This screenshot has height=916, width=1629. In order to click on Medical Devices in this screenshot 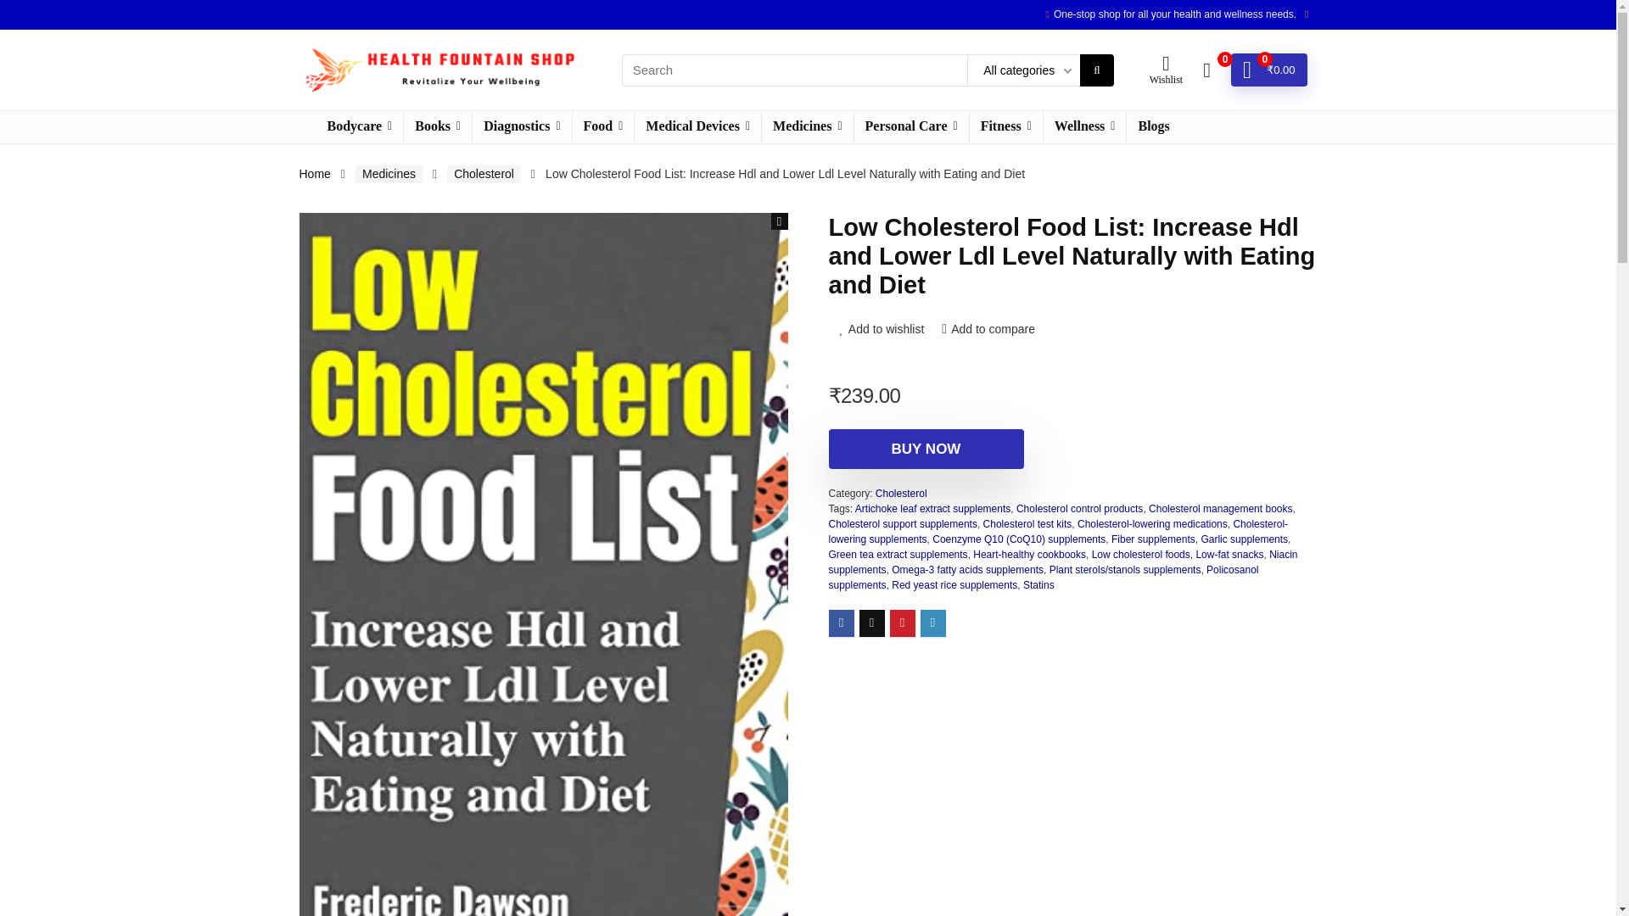, I will do `click(697, 126)`.